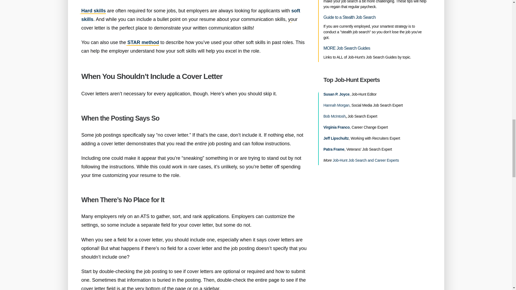 The image size is (516, 290). I want to click on Online Job Search Guide, so click(347, 48).